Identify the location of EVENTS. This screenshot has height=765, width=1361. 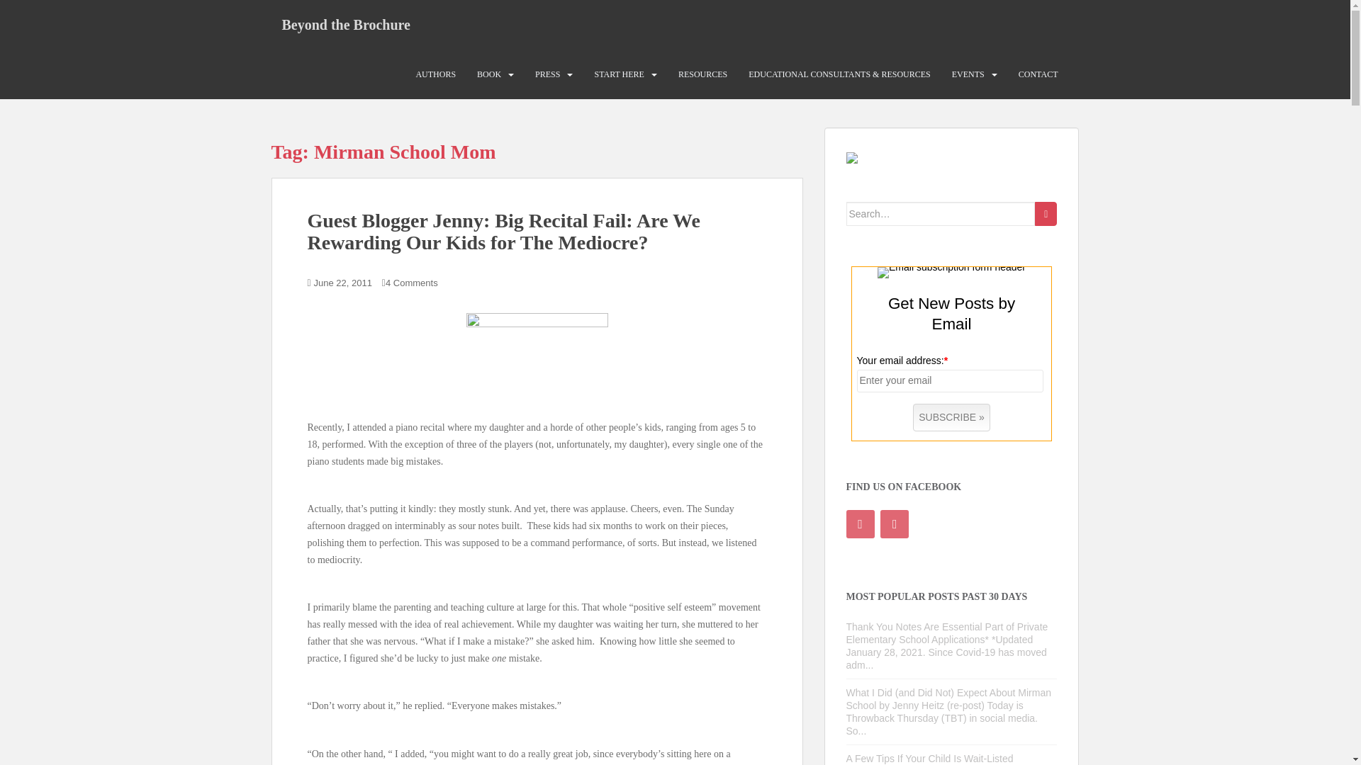
(968, 74).